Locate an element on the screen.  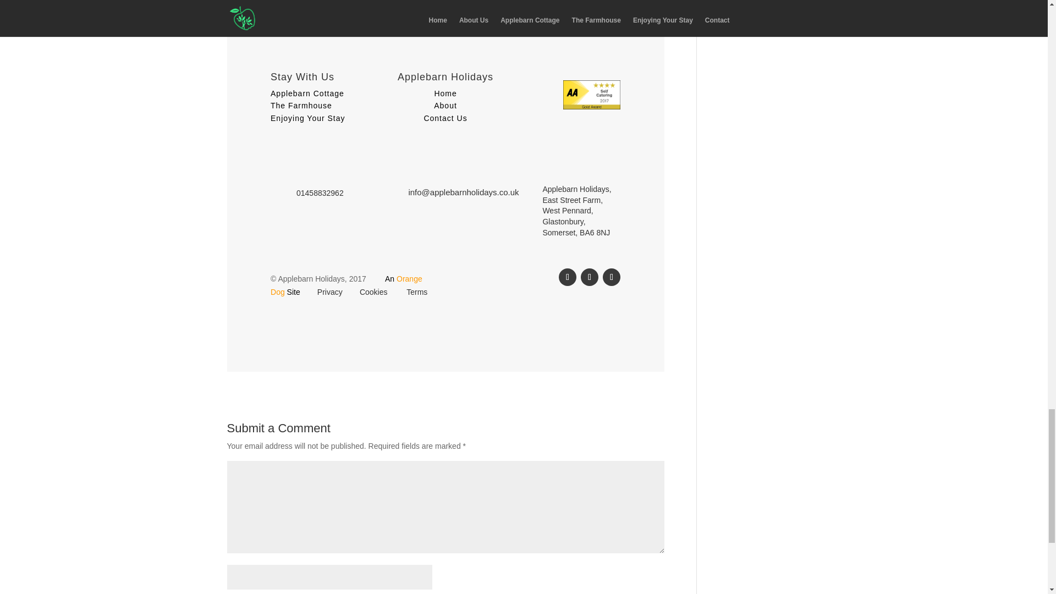
The Farmhouse is located at coordinates (301, 105).